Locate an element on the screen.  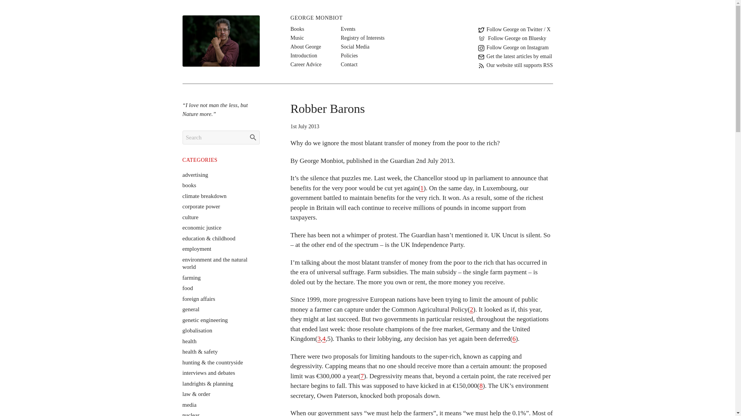
Our website still supports RSS is located at coordinates (515, 65).